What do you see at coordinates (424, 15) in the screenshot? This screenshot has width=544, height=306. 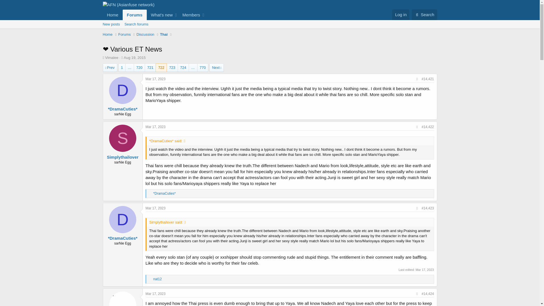 I see `Search` at bounding box center [424, 15].